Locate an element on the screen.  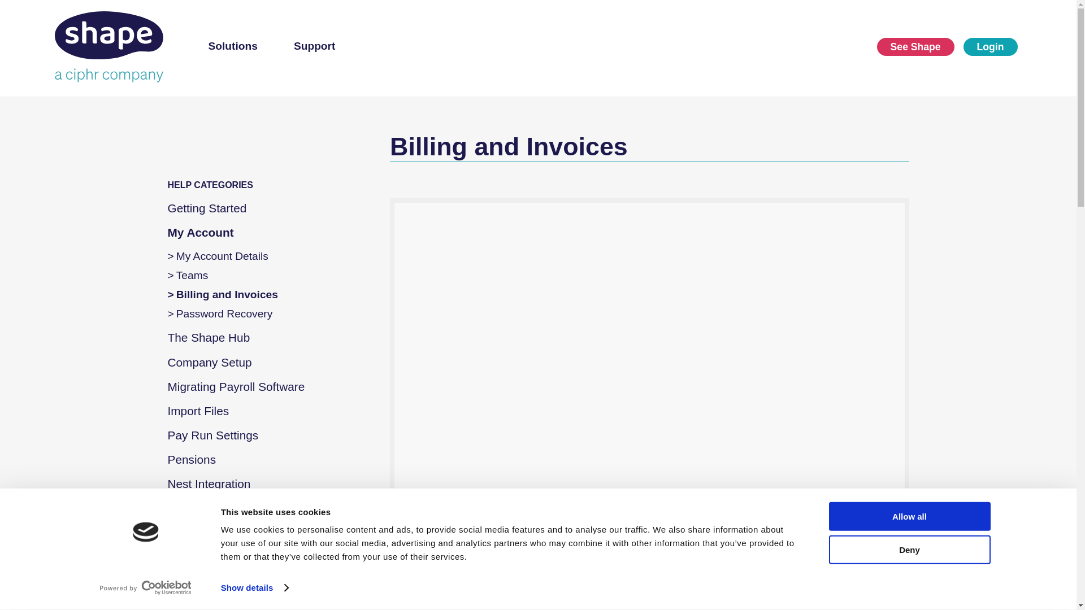
Support is located at coordinates (314, 48).